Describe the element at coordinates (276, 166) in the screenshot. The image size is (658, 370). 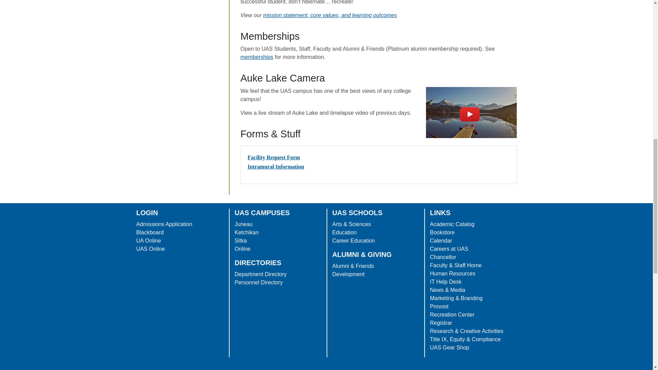
I see `Intramural Information` at that location.